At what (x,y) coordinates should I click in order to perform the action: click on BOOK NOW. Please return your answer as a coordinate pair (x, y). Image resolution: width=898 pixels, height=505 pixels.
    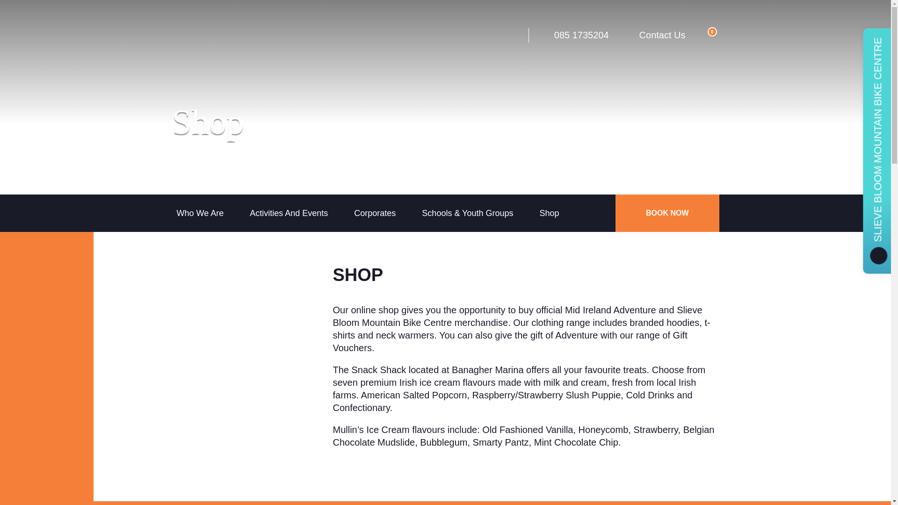
    Looking at the image, I should click on (667, 213).